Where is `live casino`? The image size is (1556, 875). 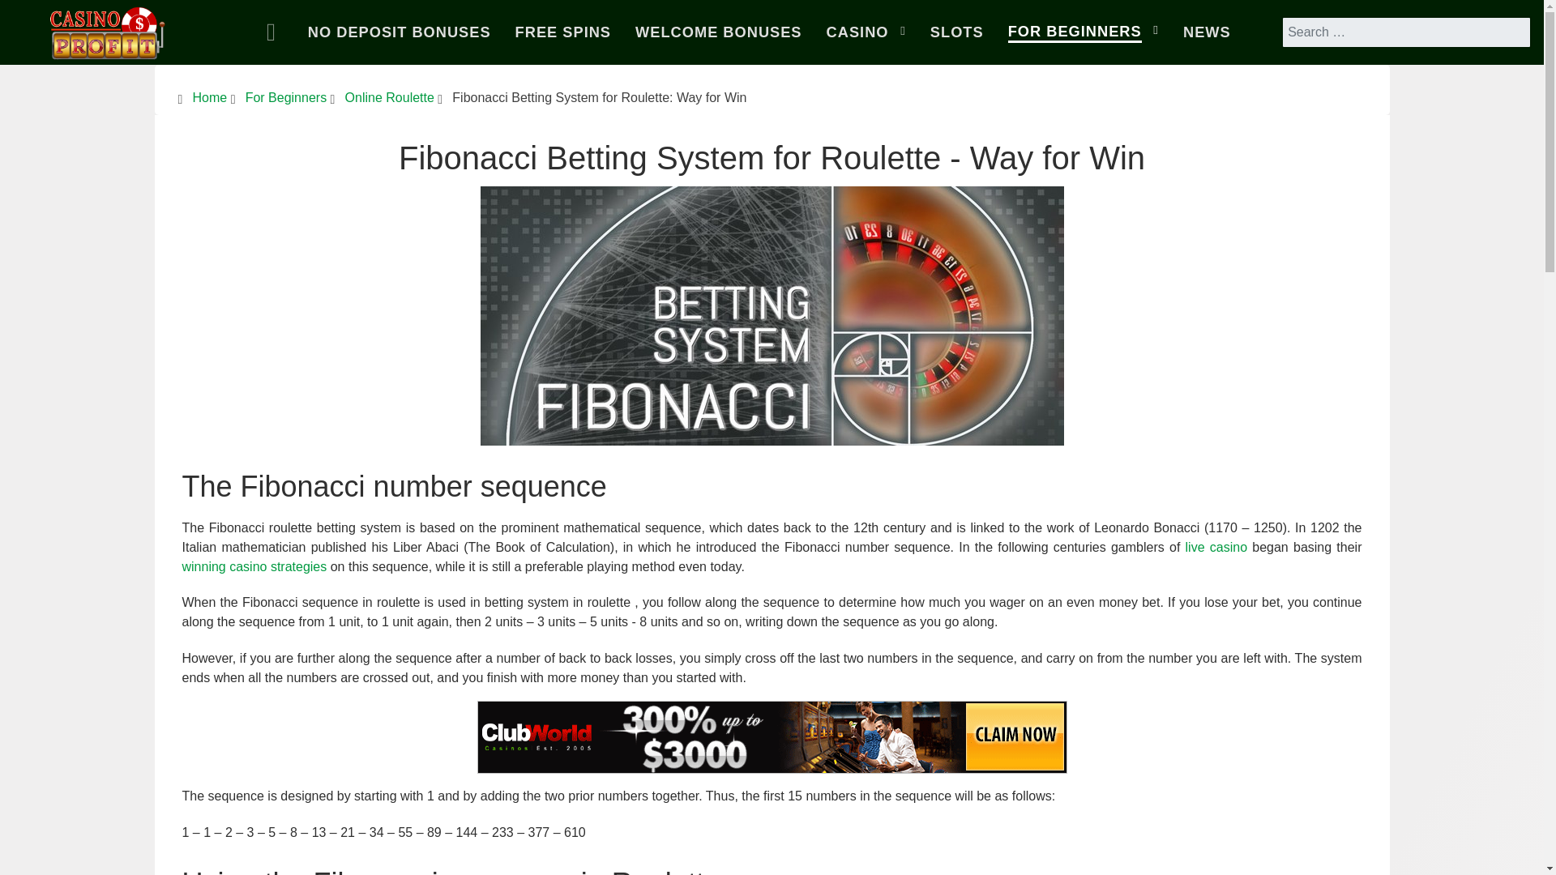 live casino is located at coordinates (1216, 547).